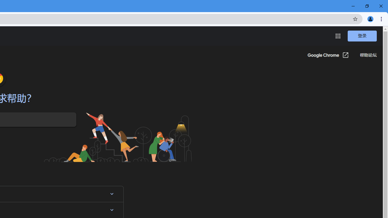 This screenshot has width=388, height=218. What do you see at coordinates (355, 19) in the screenshot?
I see `Bookmark this tab` at bounding box center [355, 19].